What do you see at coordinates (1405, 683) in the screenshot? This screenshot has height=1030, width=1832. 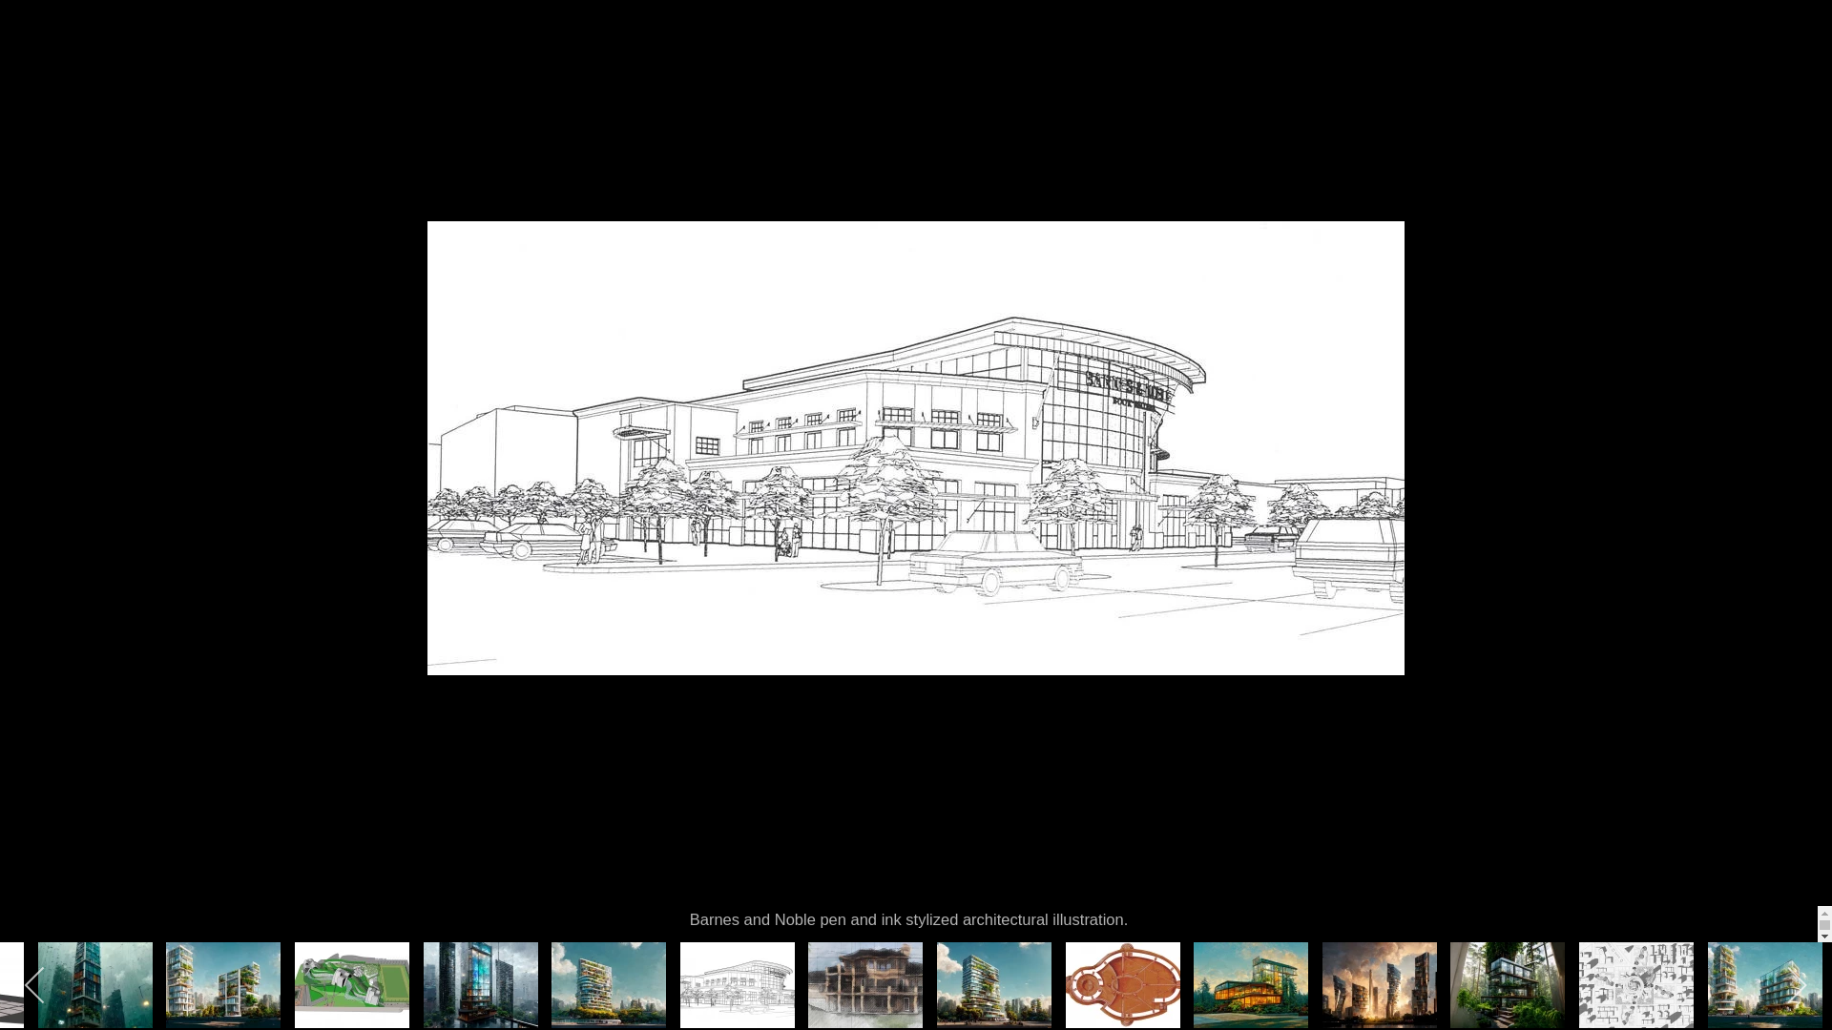 I see `Architectural Illustration` at bounding box center [1405, 683].